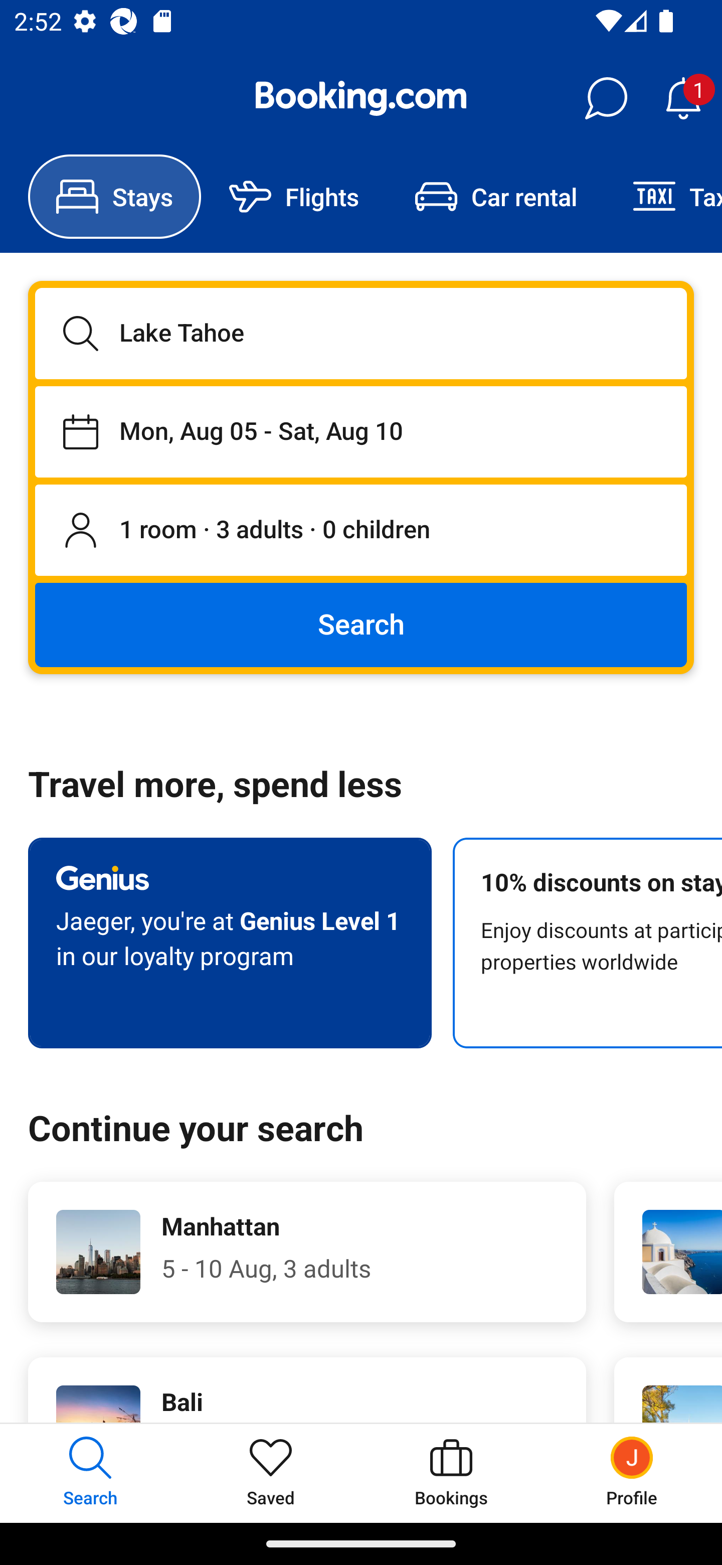  I want to click on Taxi, so click(663, 197).